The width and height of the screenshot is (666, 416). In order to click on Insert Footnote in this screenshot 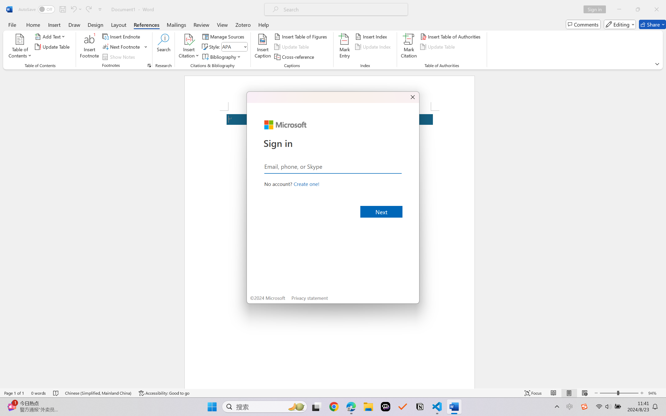, I will do `click(89, 47)`.